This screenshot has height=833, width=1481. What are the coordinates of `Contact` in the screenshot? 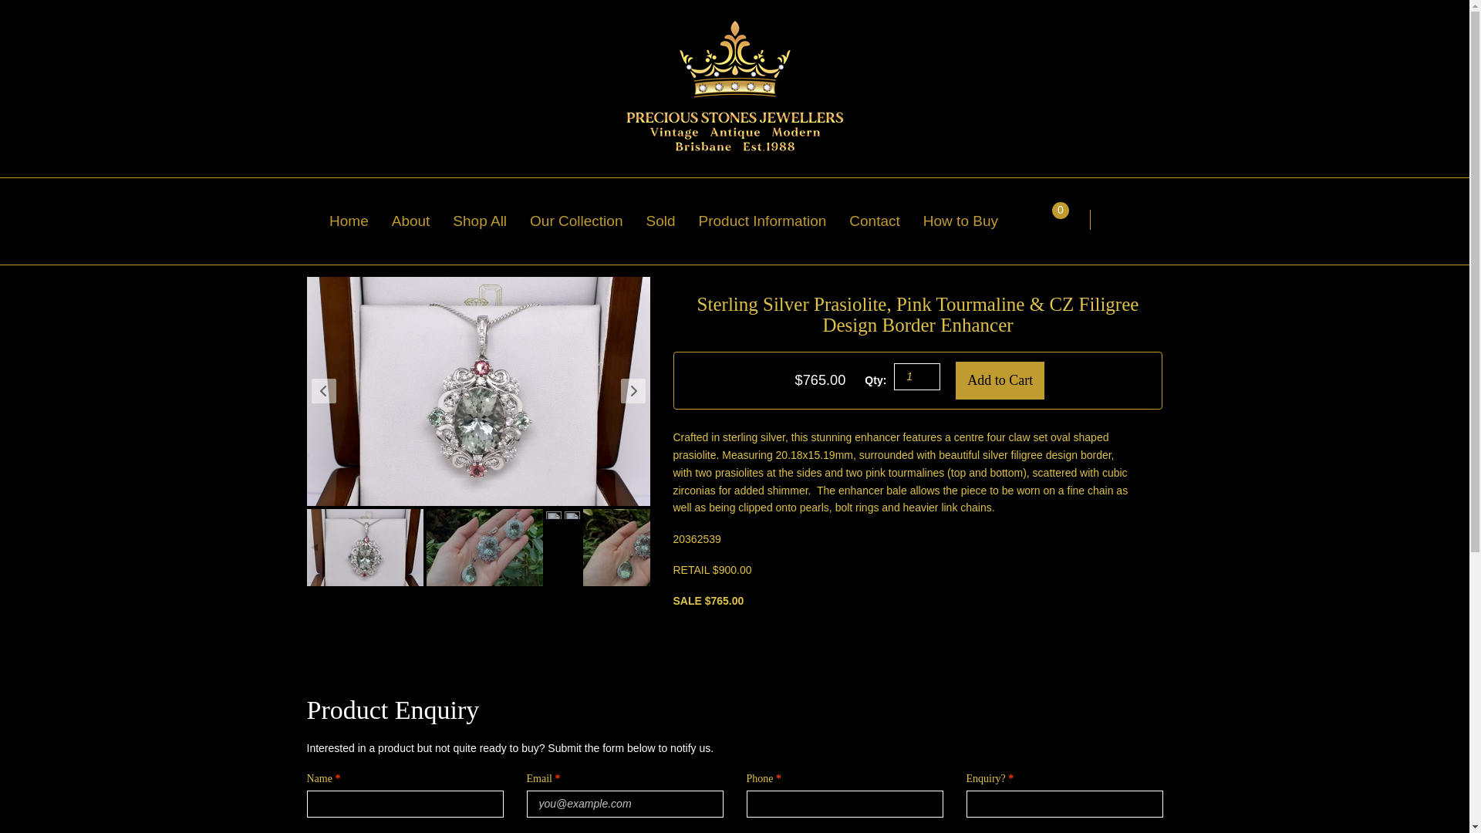 It's located at (886, 221).